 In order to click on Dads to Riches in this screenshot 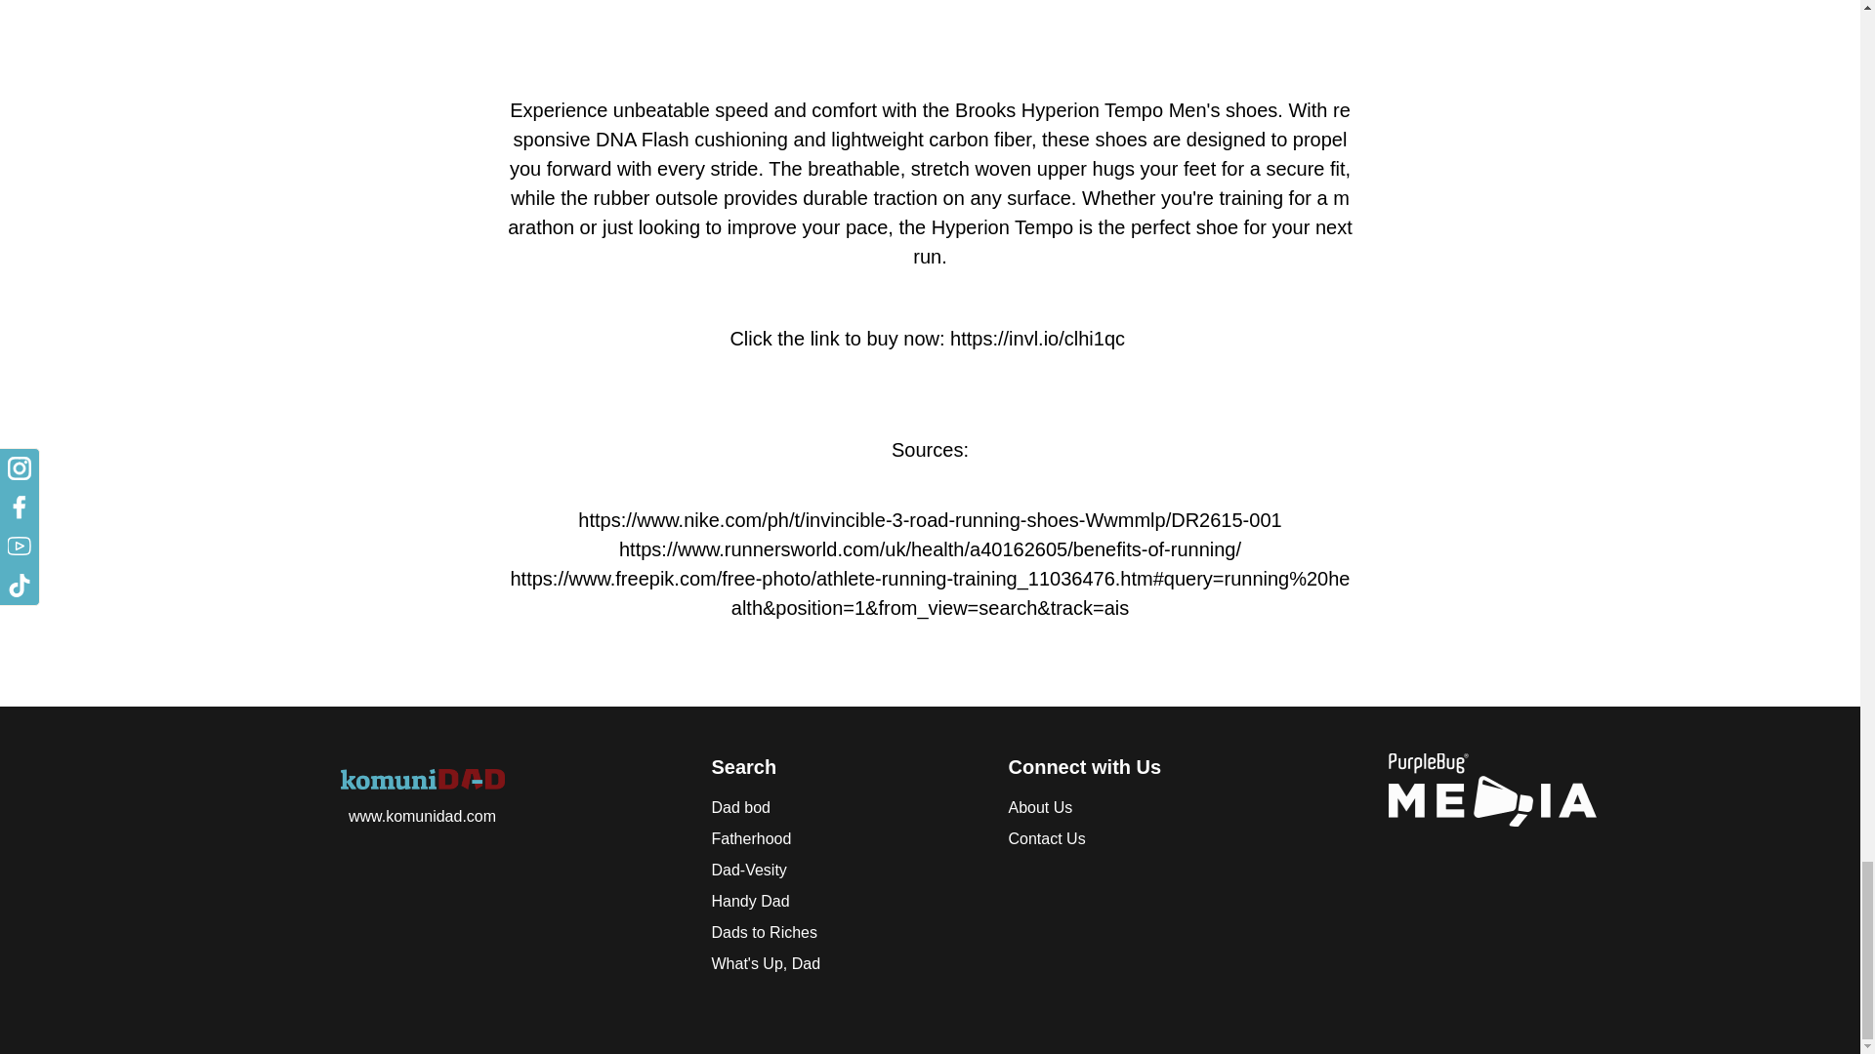, I will do `click(835, 932)`.